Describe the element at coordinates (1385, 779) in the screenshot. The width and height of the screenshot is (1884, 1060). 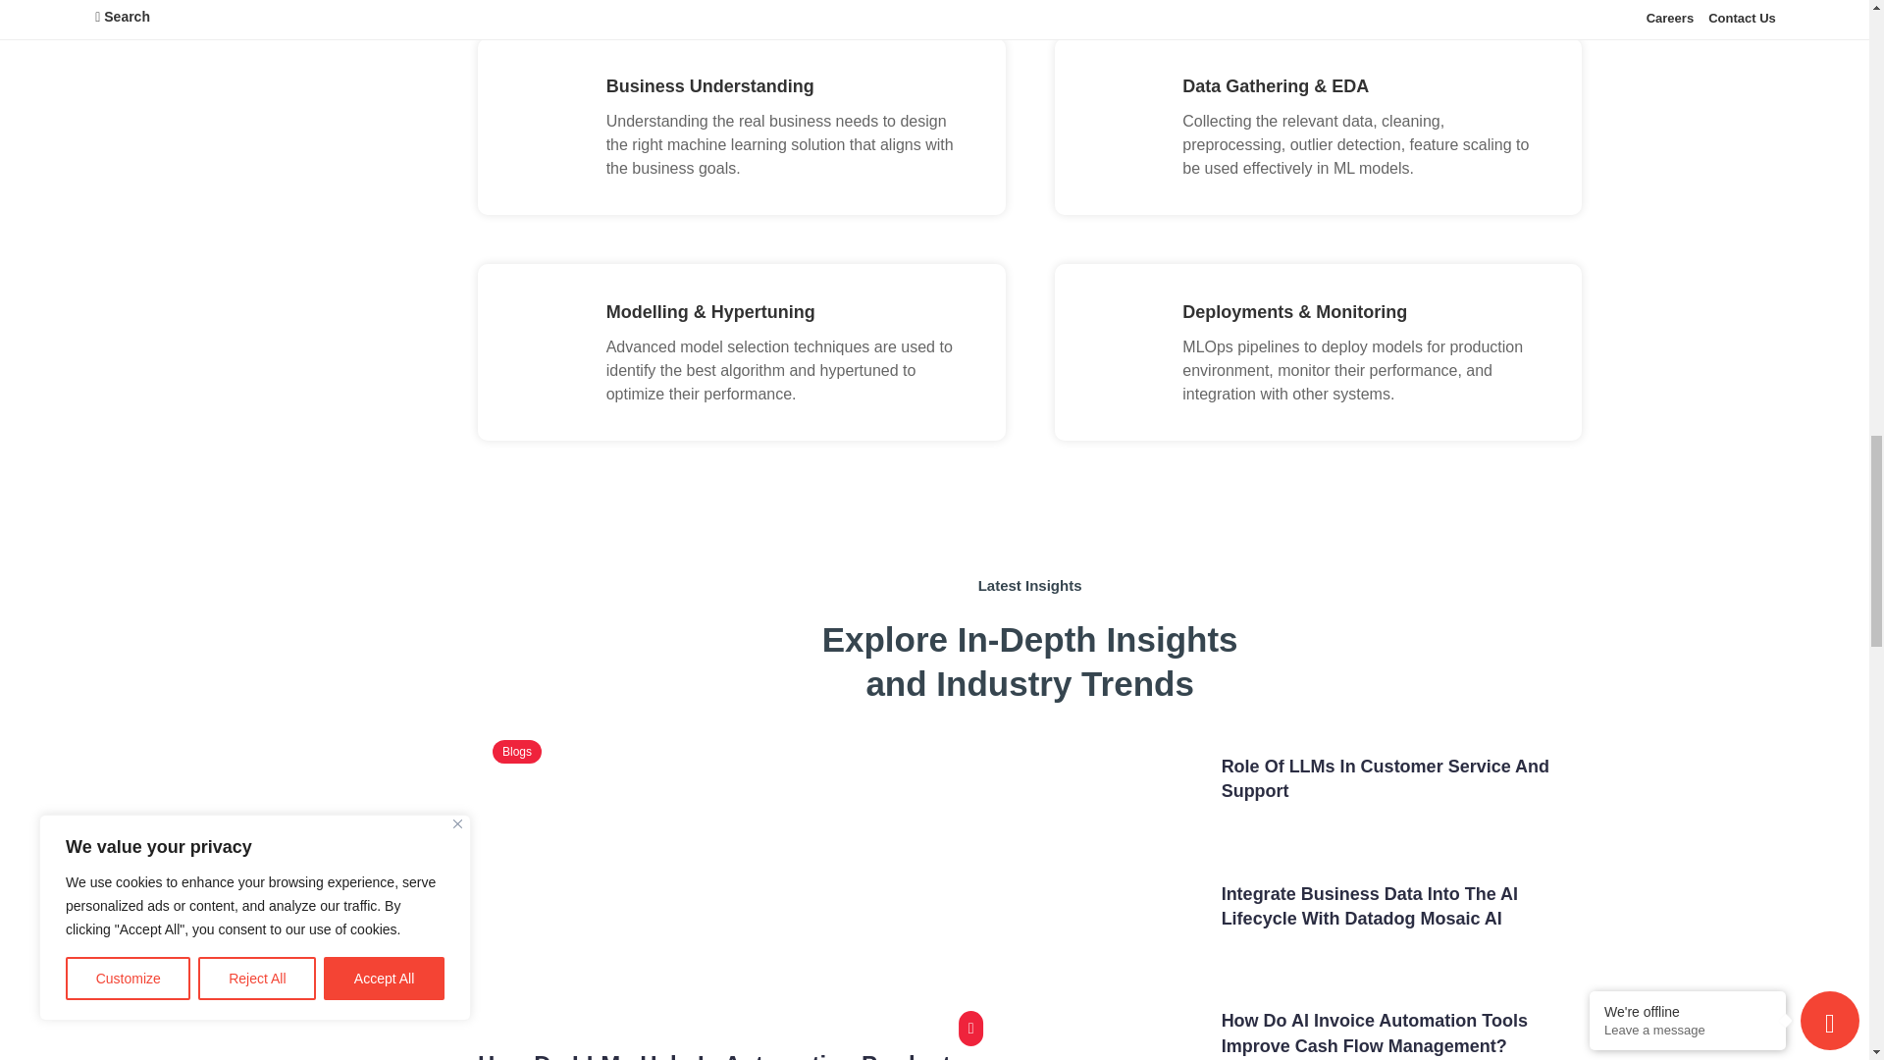
I see `Role Of LLMs In Customer Service And Support` at that location.